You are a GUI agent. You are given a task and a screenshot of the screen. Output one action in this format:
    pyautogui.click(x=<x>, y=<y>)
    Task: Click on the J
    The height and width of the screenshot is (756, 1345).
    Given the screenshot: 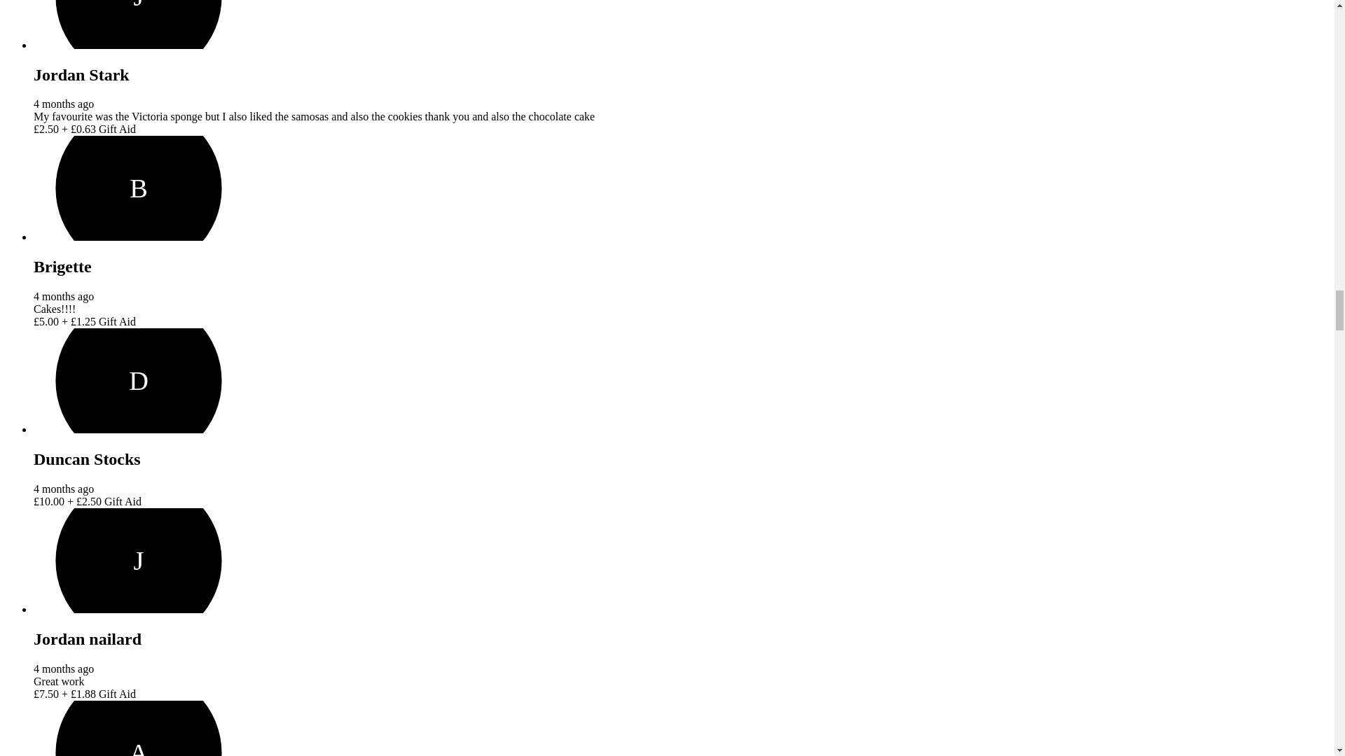 What is the action you would take?
    pyautogui.click(x=139, y=24)
    